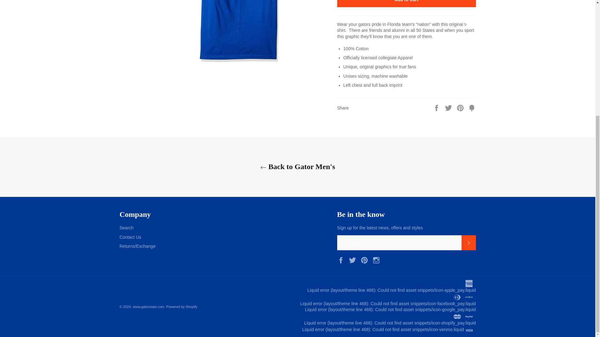 This screenshot has width=600, height=337. Describe the element at coordinates (461, 107) in the screenshot. I see `Pin it` at that location.